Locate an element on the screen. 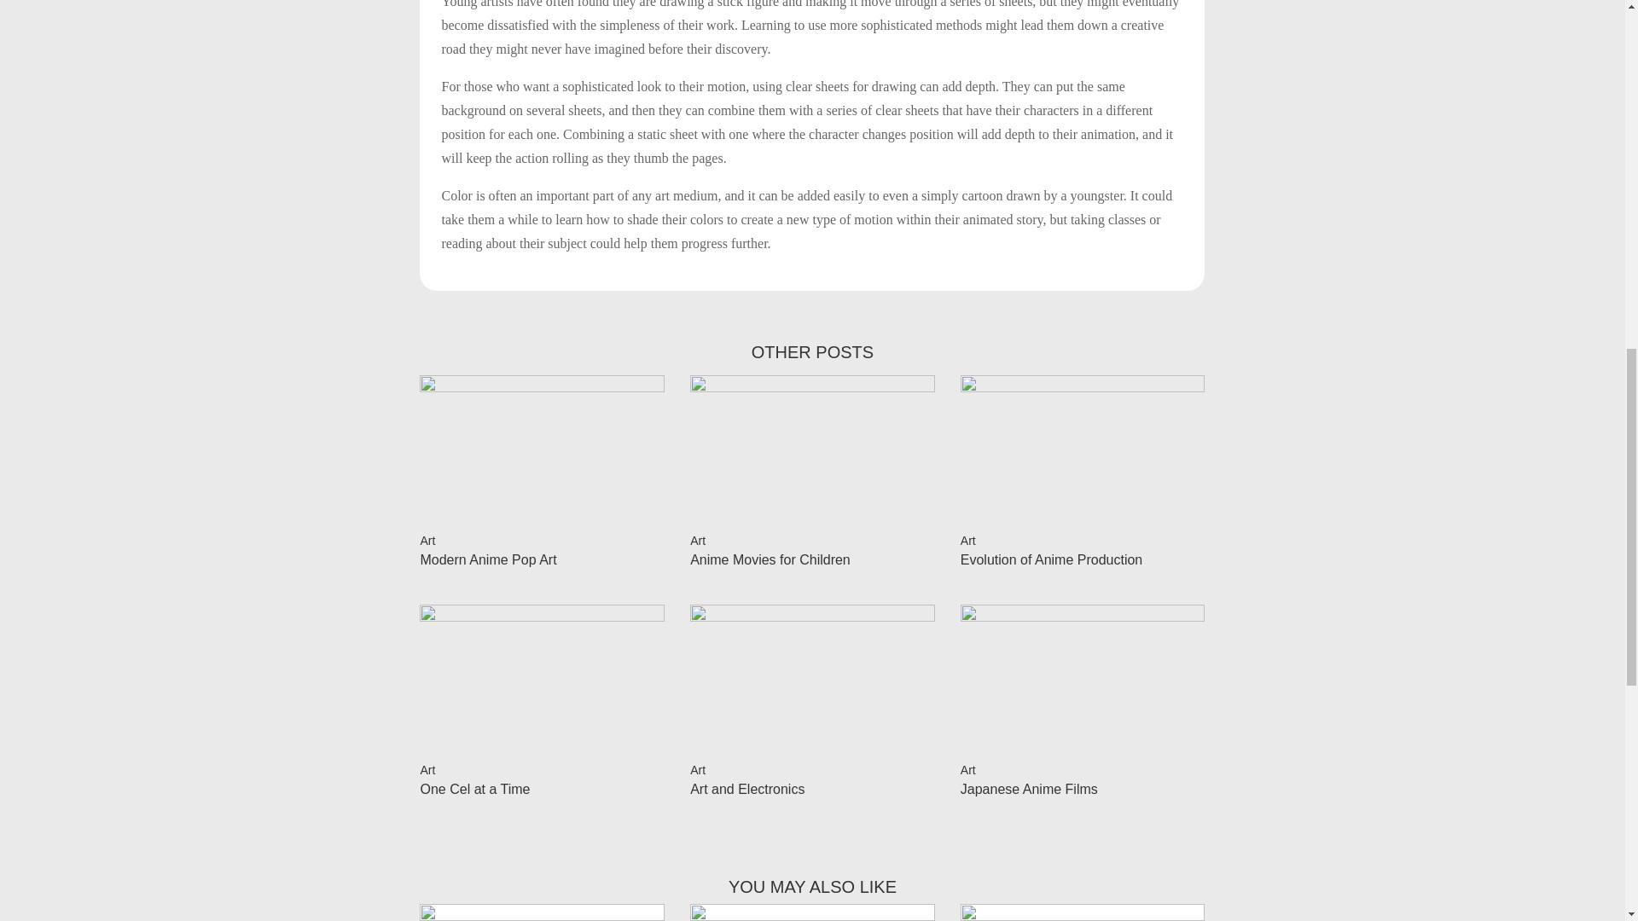  Art is located at coordinates (427, 541).